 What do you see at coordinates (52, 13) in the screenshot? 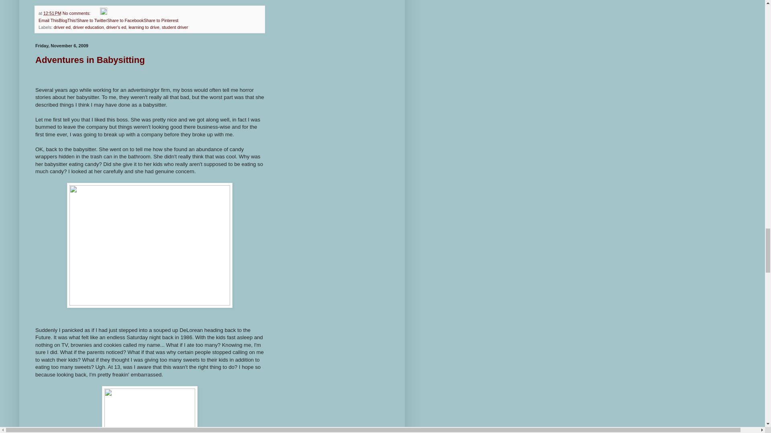
I see `permanent link` at bounding box center [52, 13].